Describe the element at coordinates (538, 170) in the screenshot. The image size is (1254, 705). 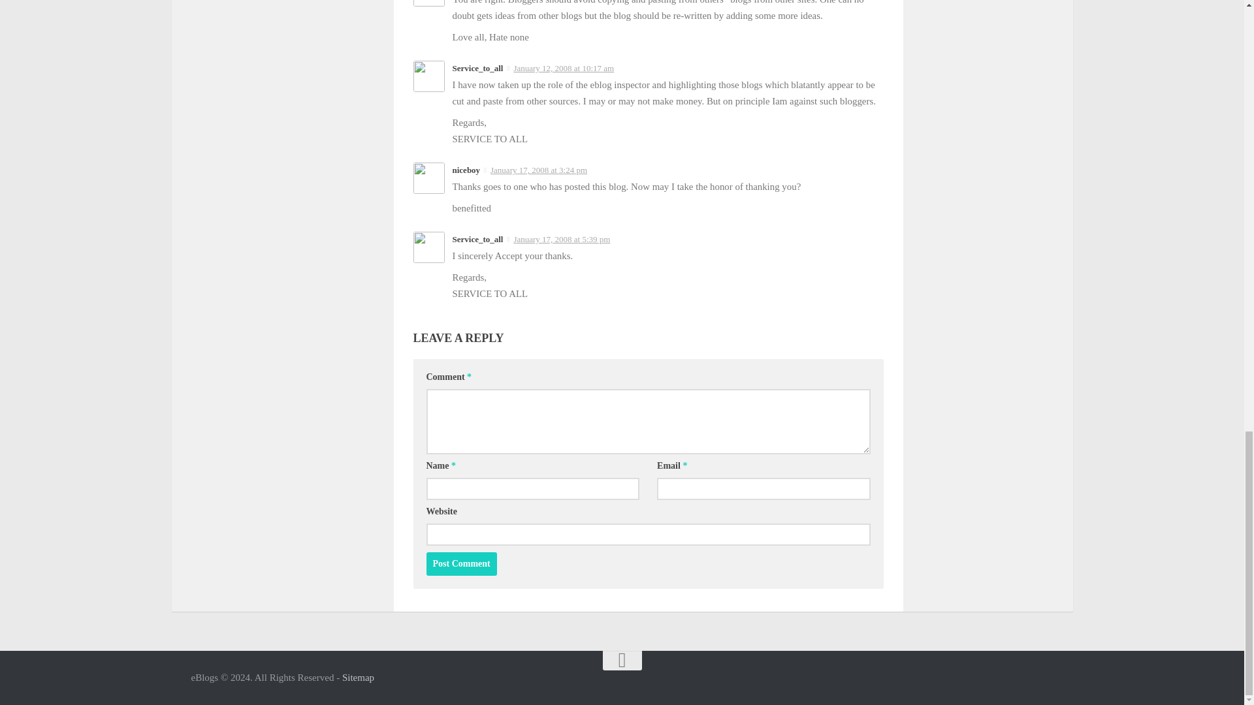
I see `January 17, 2008 at 3:24 pm` at that location.